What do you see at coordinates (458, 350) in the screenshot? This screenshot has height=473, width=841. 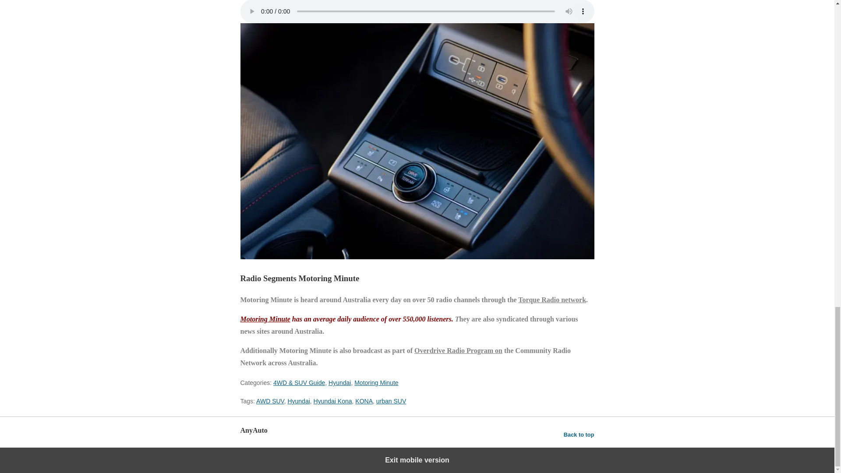 I see `Overdrive Radio Program on` at bounding box center [458, 350].